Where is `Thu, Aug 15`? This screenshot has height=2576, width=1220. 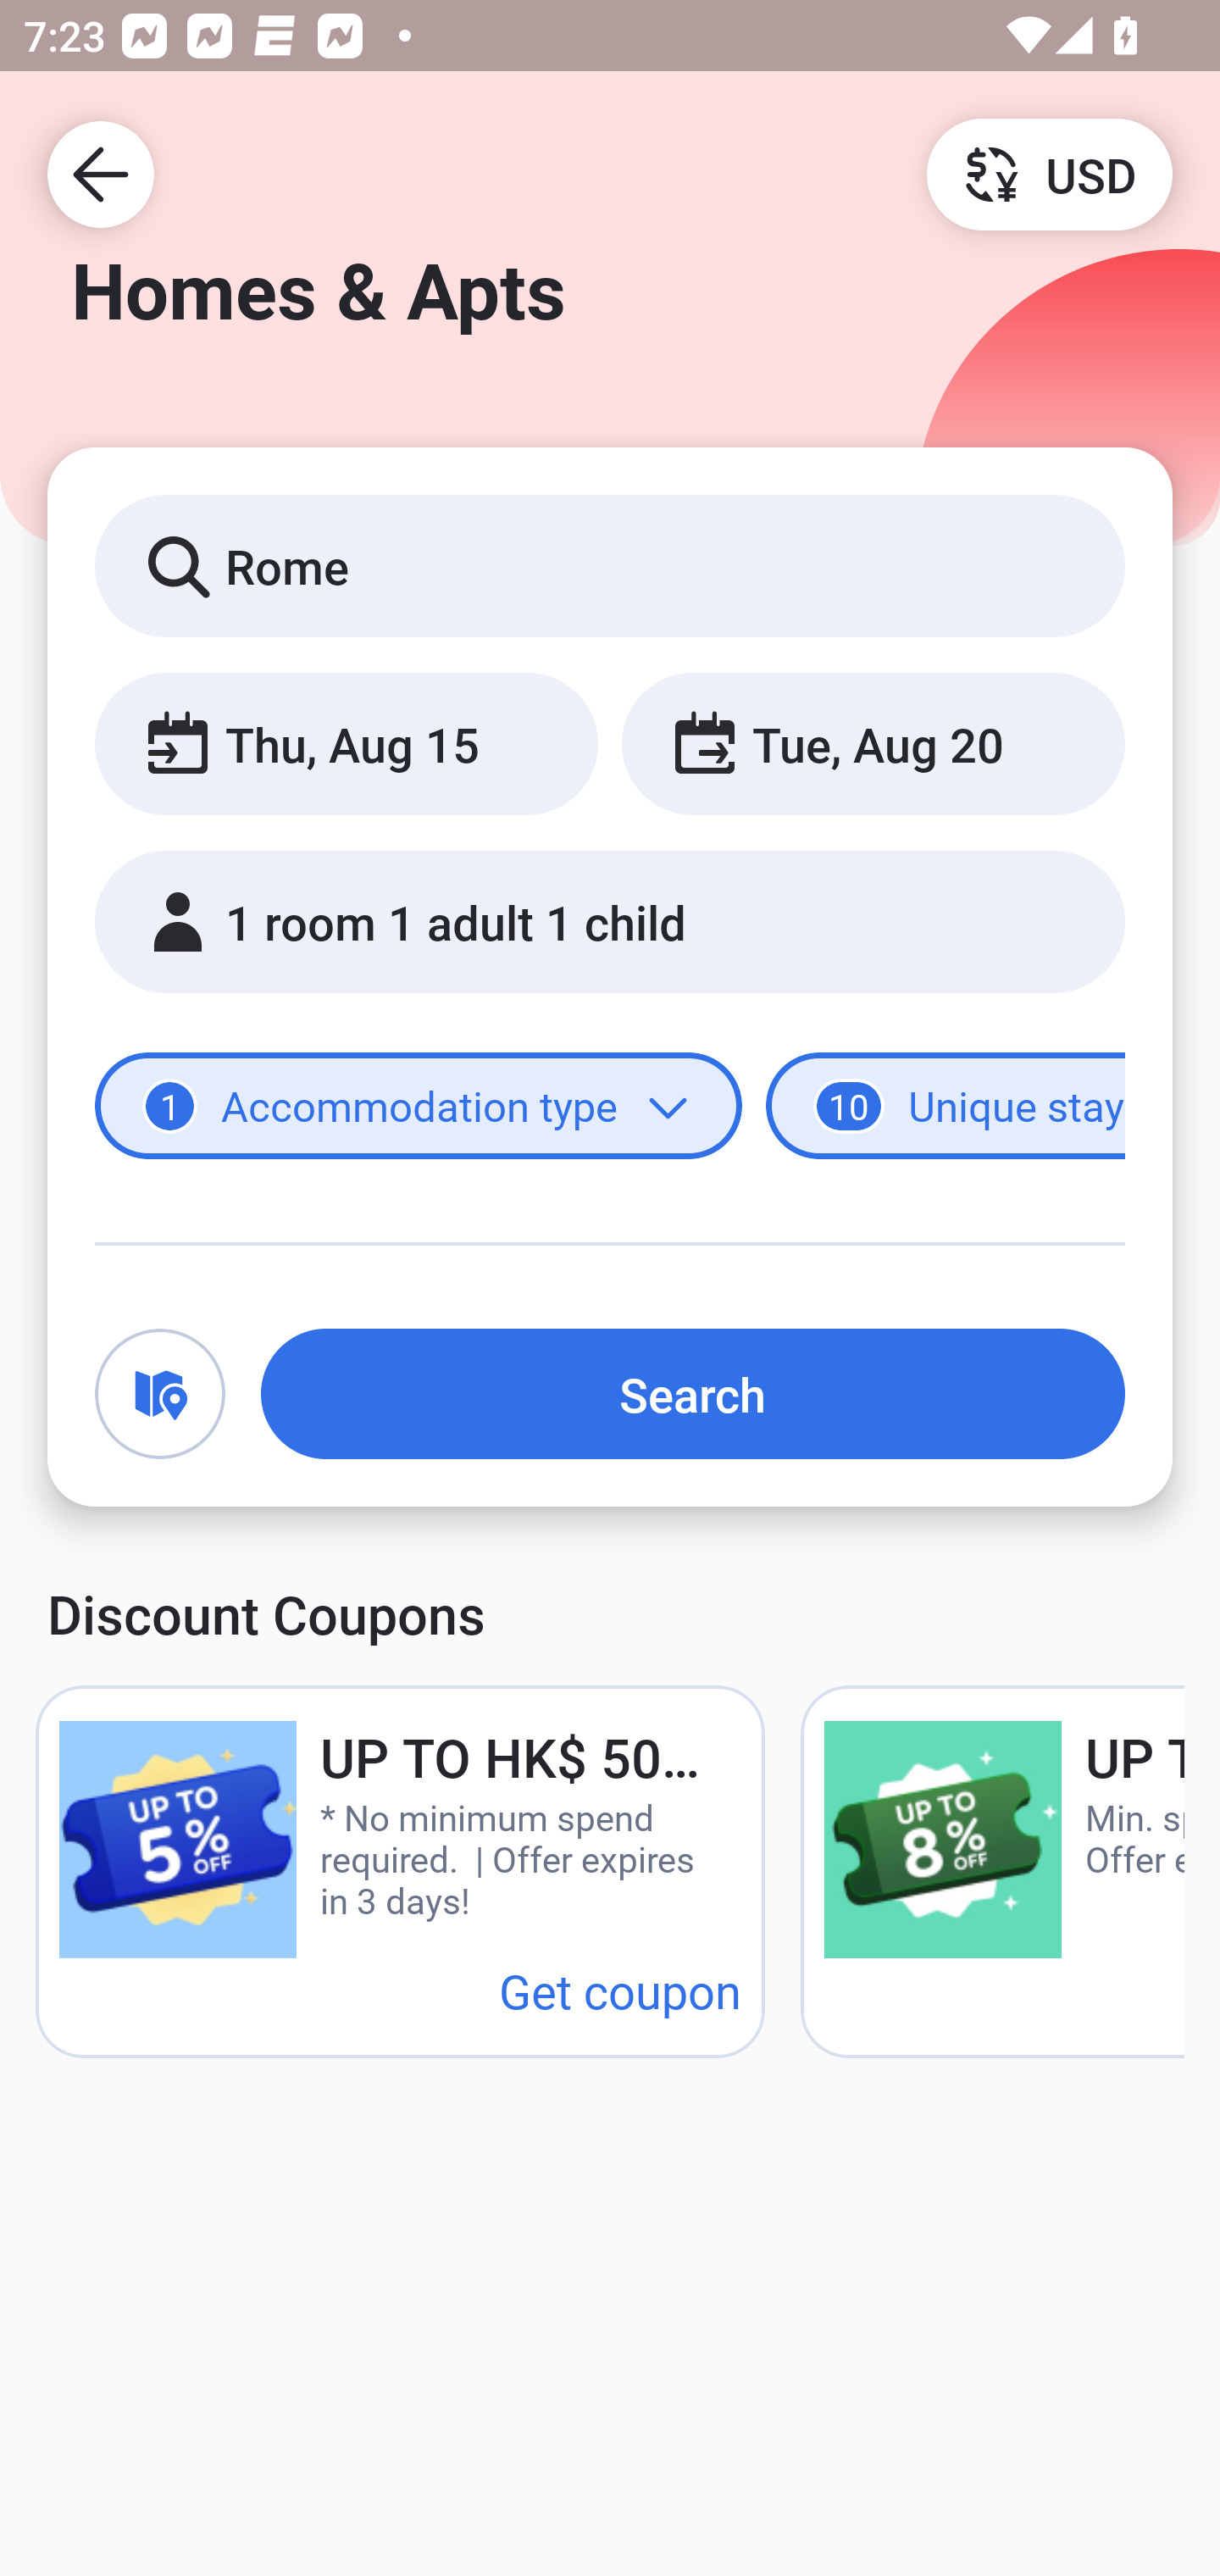
Thu, Aug 15 is located at coordinates (346, 742).